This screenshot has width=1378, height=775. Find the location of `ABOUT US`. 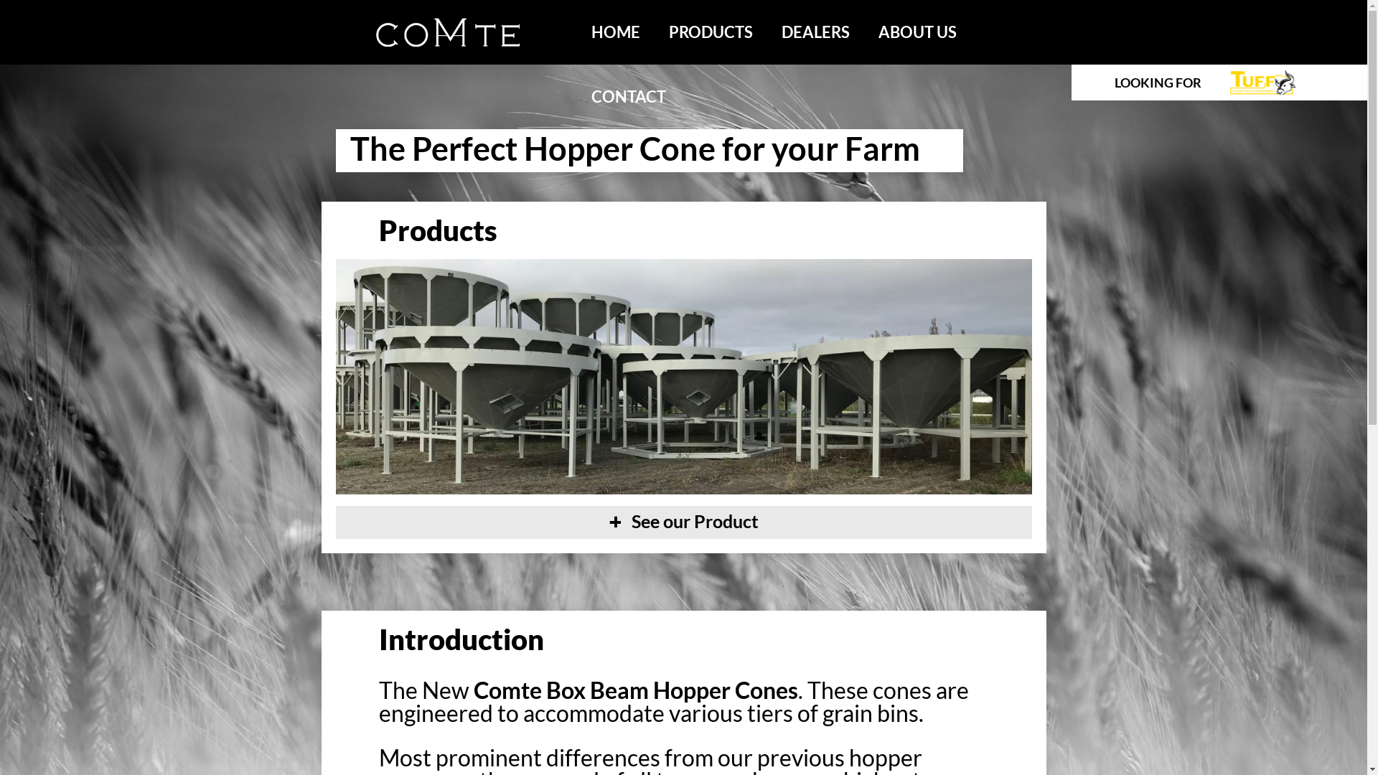

ABOUT US is located at coordinates (917, 32).